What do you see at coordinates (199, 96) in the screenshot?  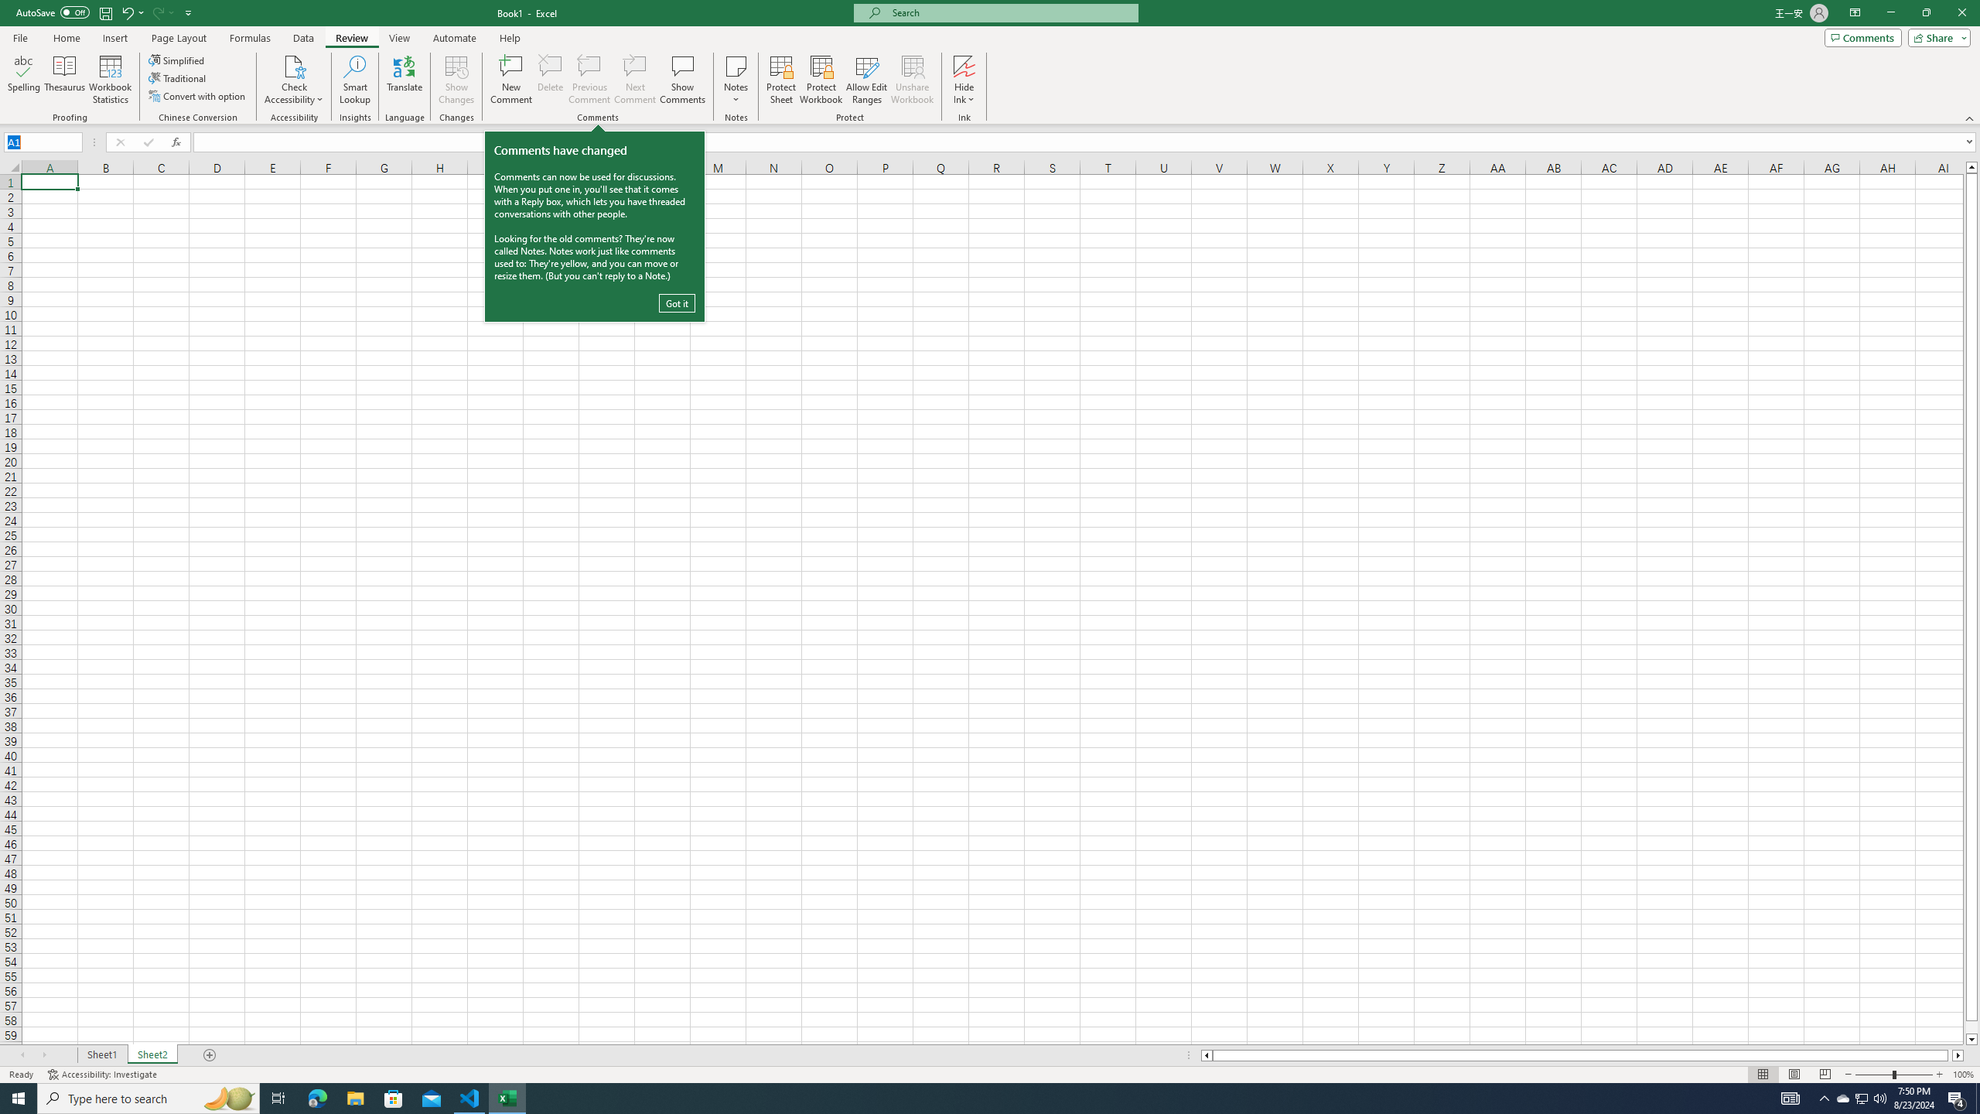 I see `Convert with option` at bounding box center [199, 96].